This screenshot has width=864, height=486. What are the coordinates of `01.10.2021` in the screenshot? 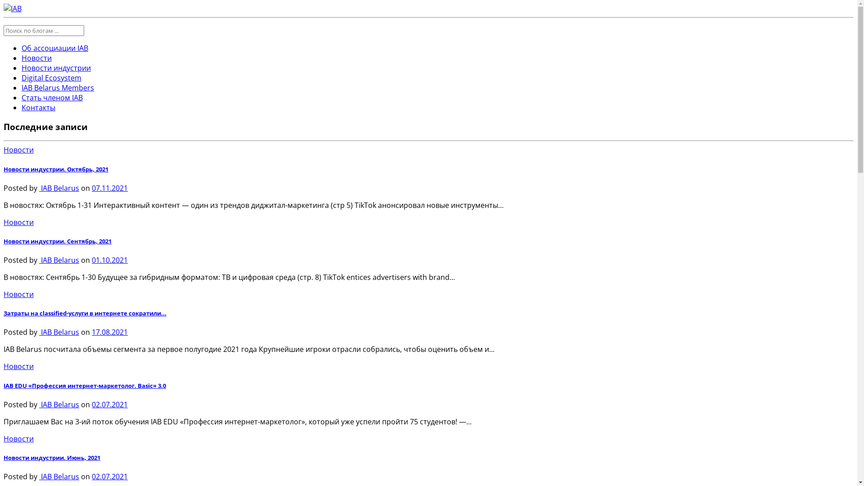 It's located at (110, 260).